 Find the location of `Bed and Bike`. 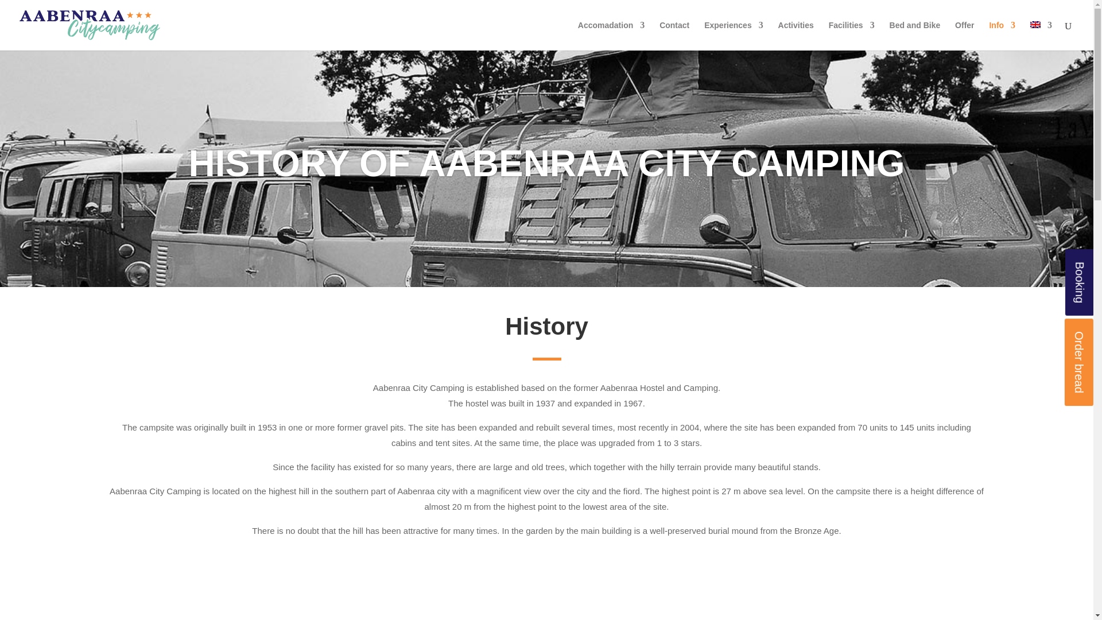

Bed and Bike is located at coordinates (915, 36).